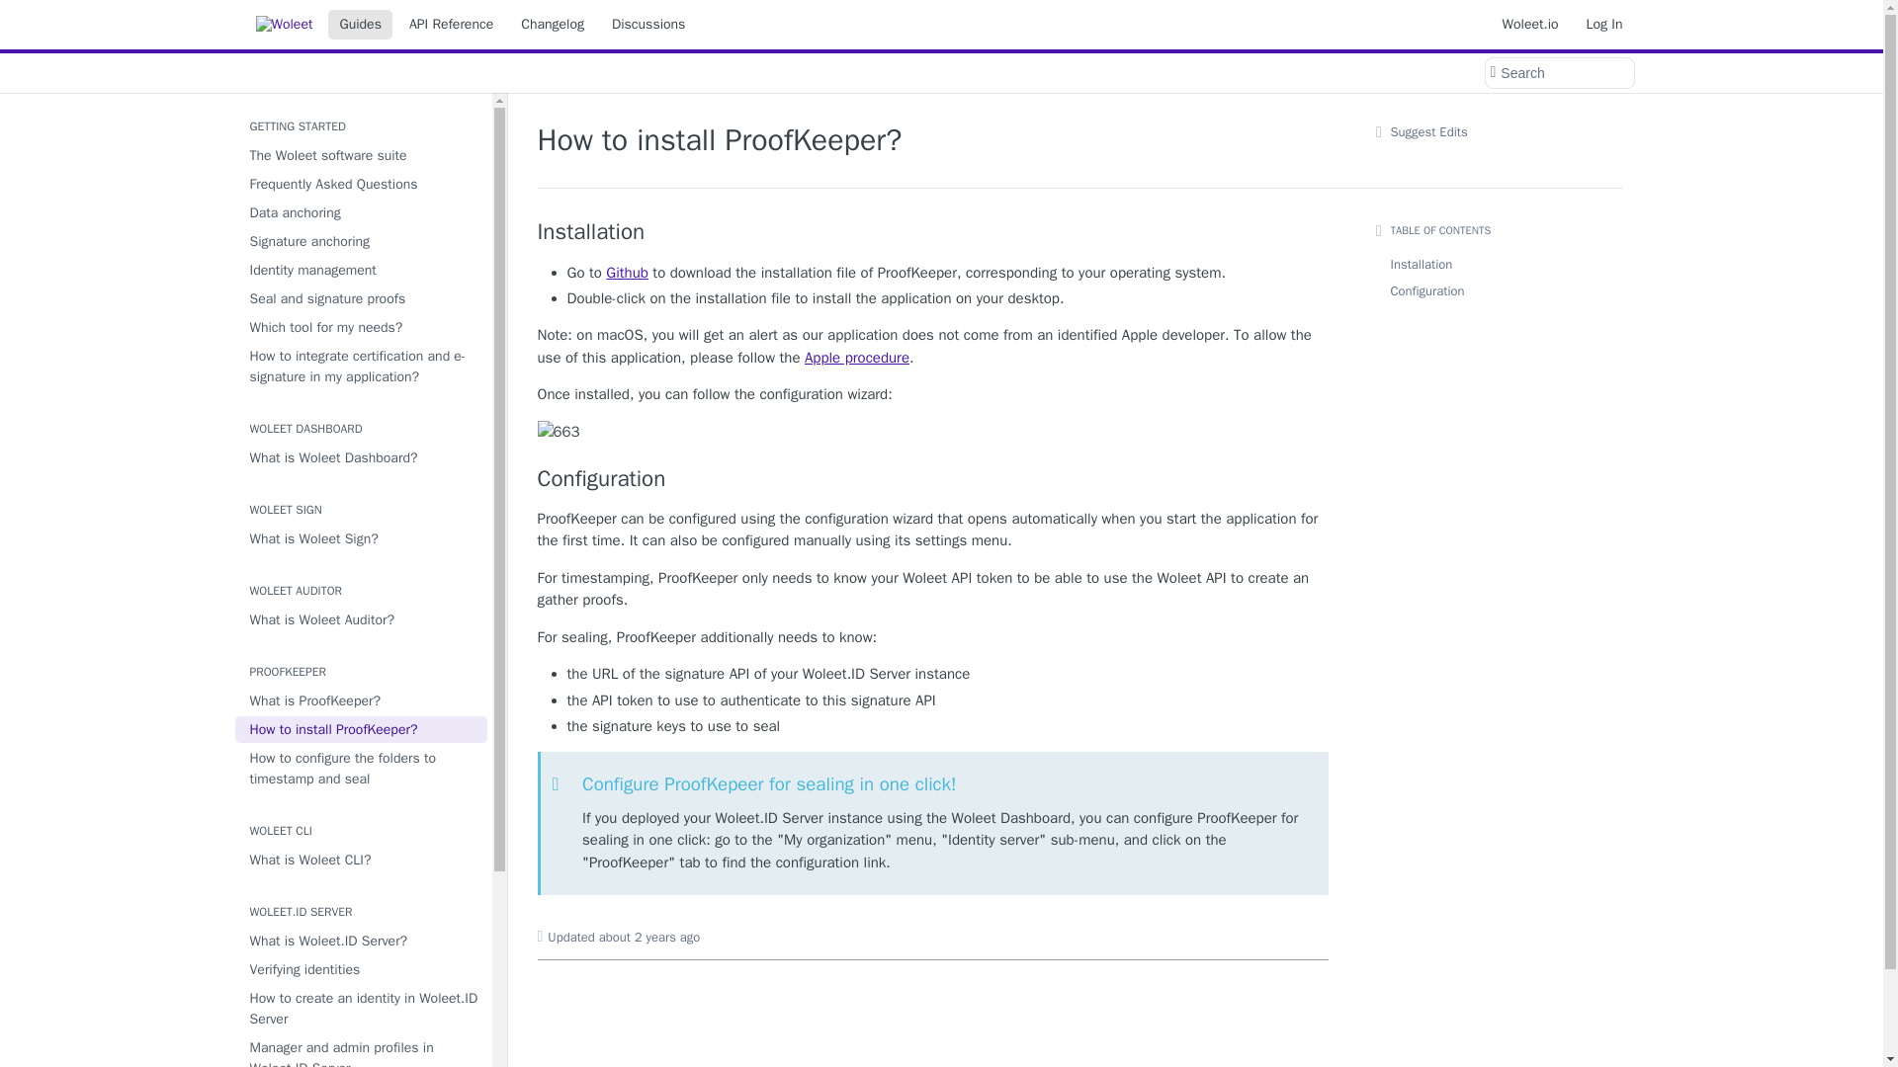 The image size is (1898, 1067). What do you see at coordinates (362, 539) in the screenshot?
I see `What is Woleet Sign?` at bounding box center [362, 539].